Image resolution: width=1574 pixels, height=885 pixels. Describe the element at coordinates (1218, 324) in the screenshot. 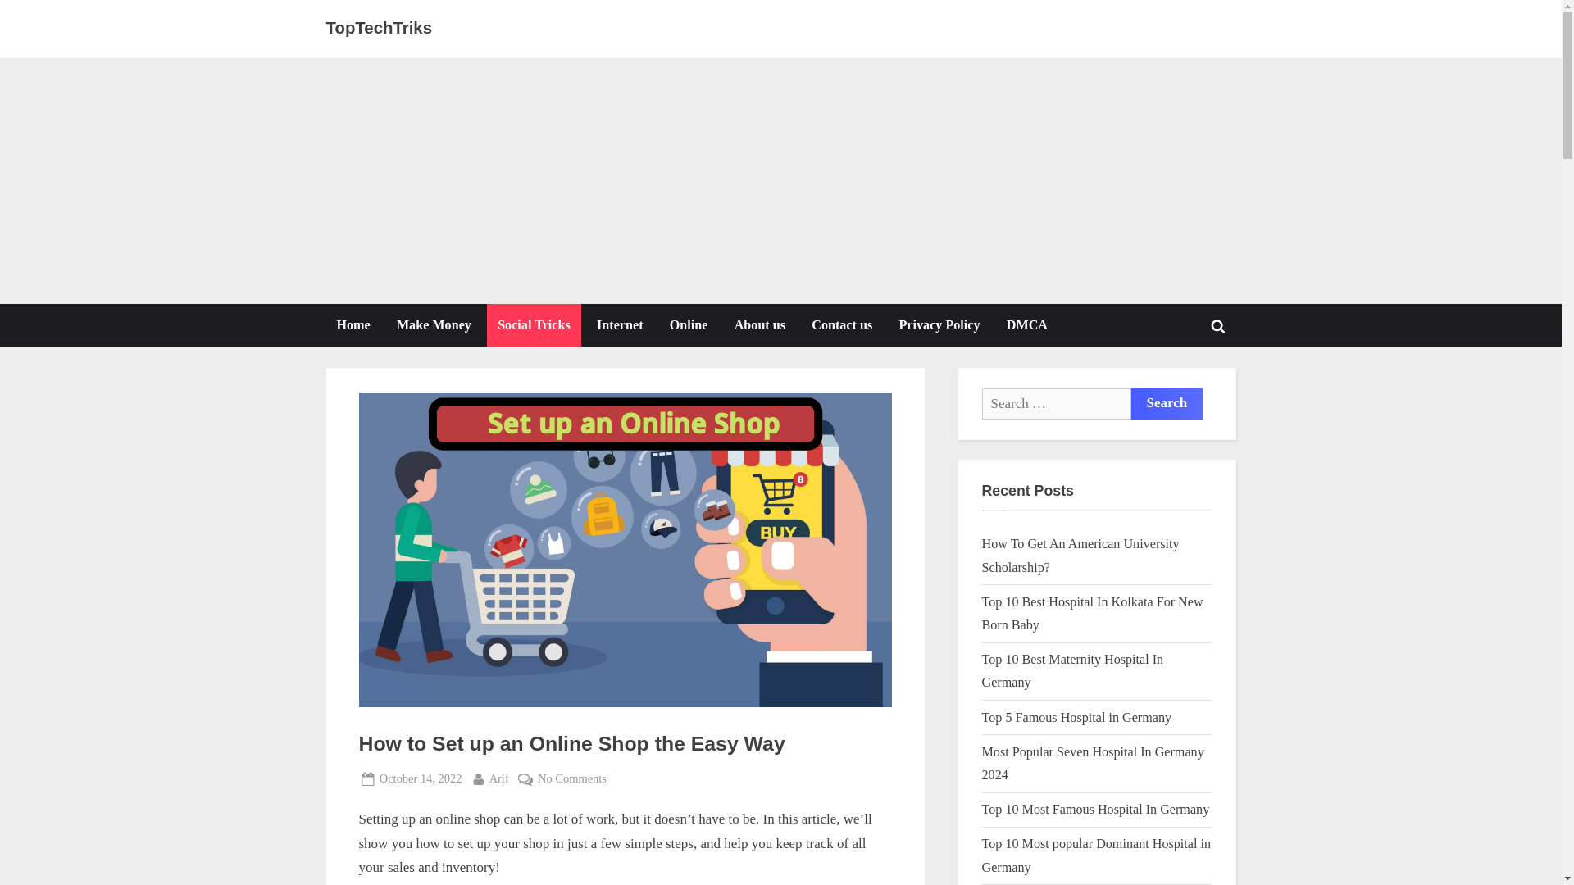

I see `Search` at that location.